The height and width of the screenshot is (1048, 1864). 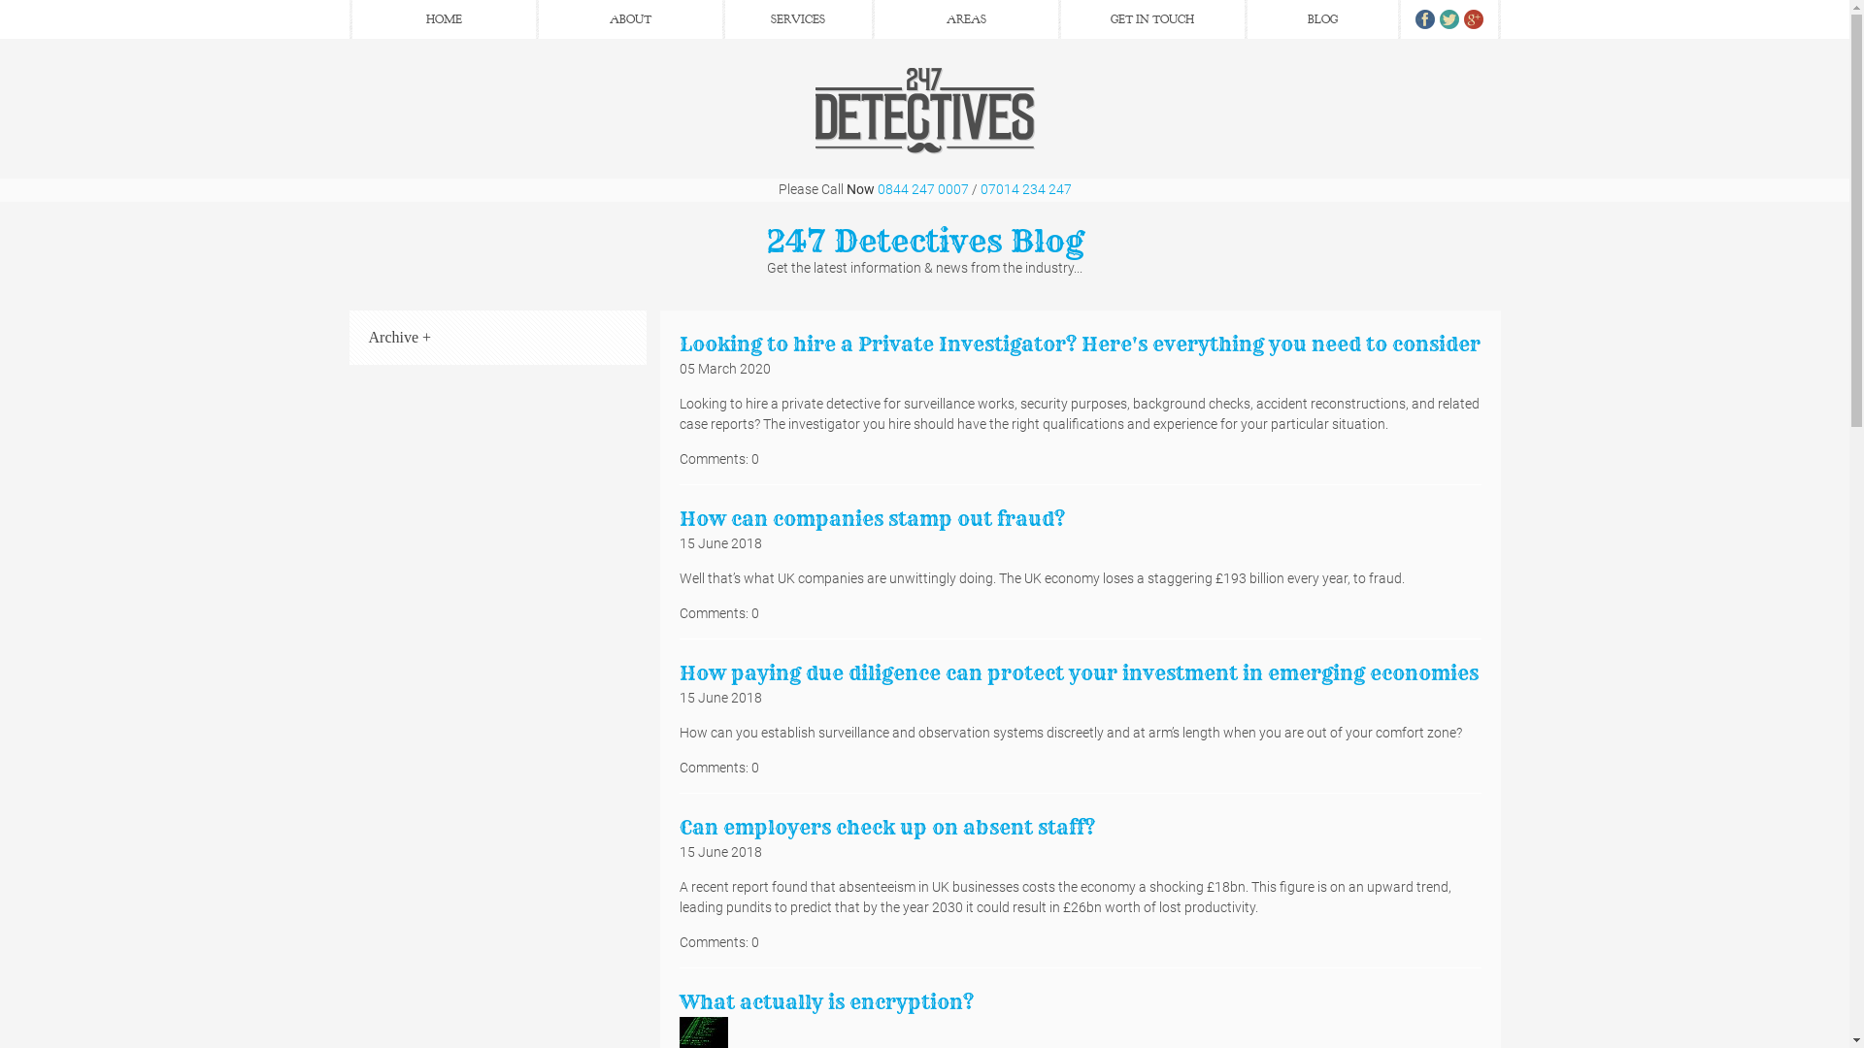 What do you see at coordinates (443, 19) in the screenshot?
I see `HOME` at bounding box center [443, 19].